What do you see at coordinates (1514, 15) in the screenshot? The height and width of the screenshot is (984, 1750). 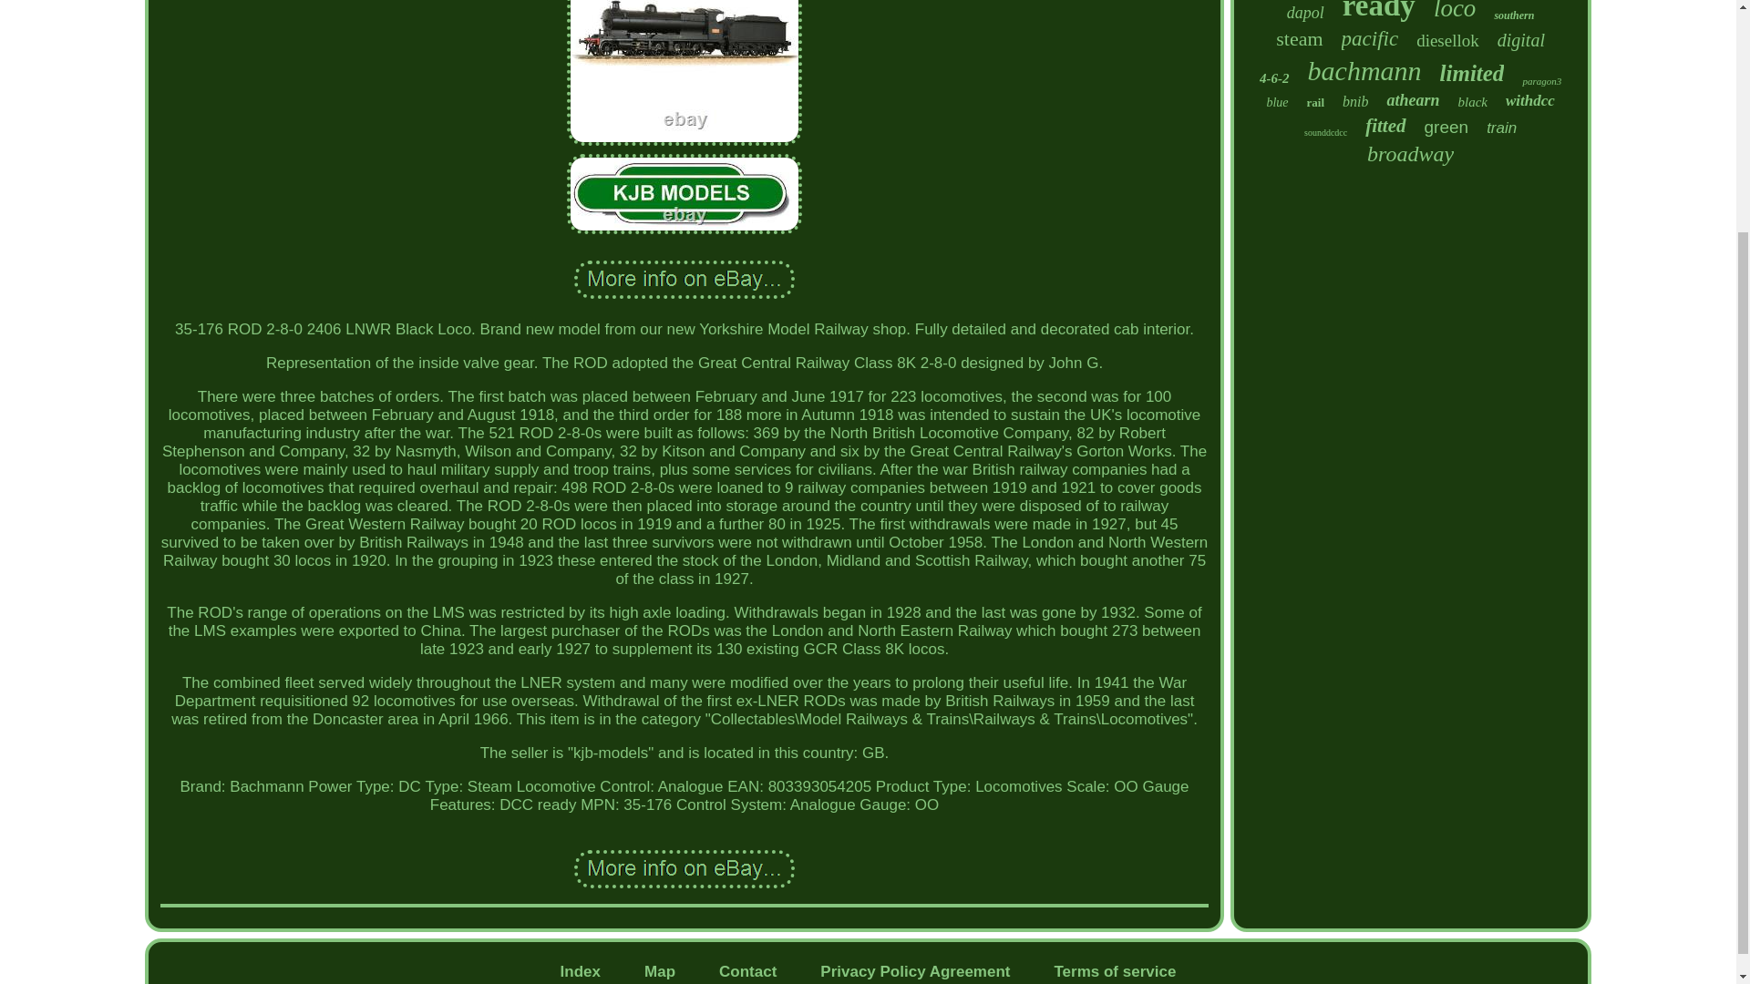 I see `southern` at bounding box center [1514, 15].